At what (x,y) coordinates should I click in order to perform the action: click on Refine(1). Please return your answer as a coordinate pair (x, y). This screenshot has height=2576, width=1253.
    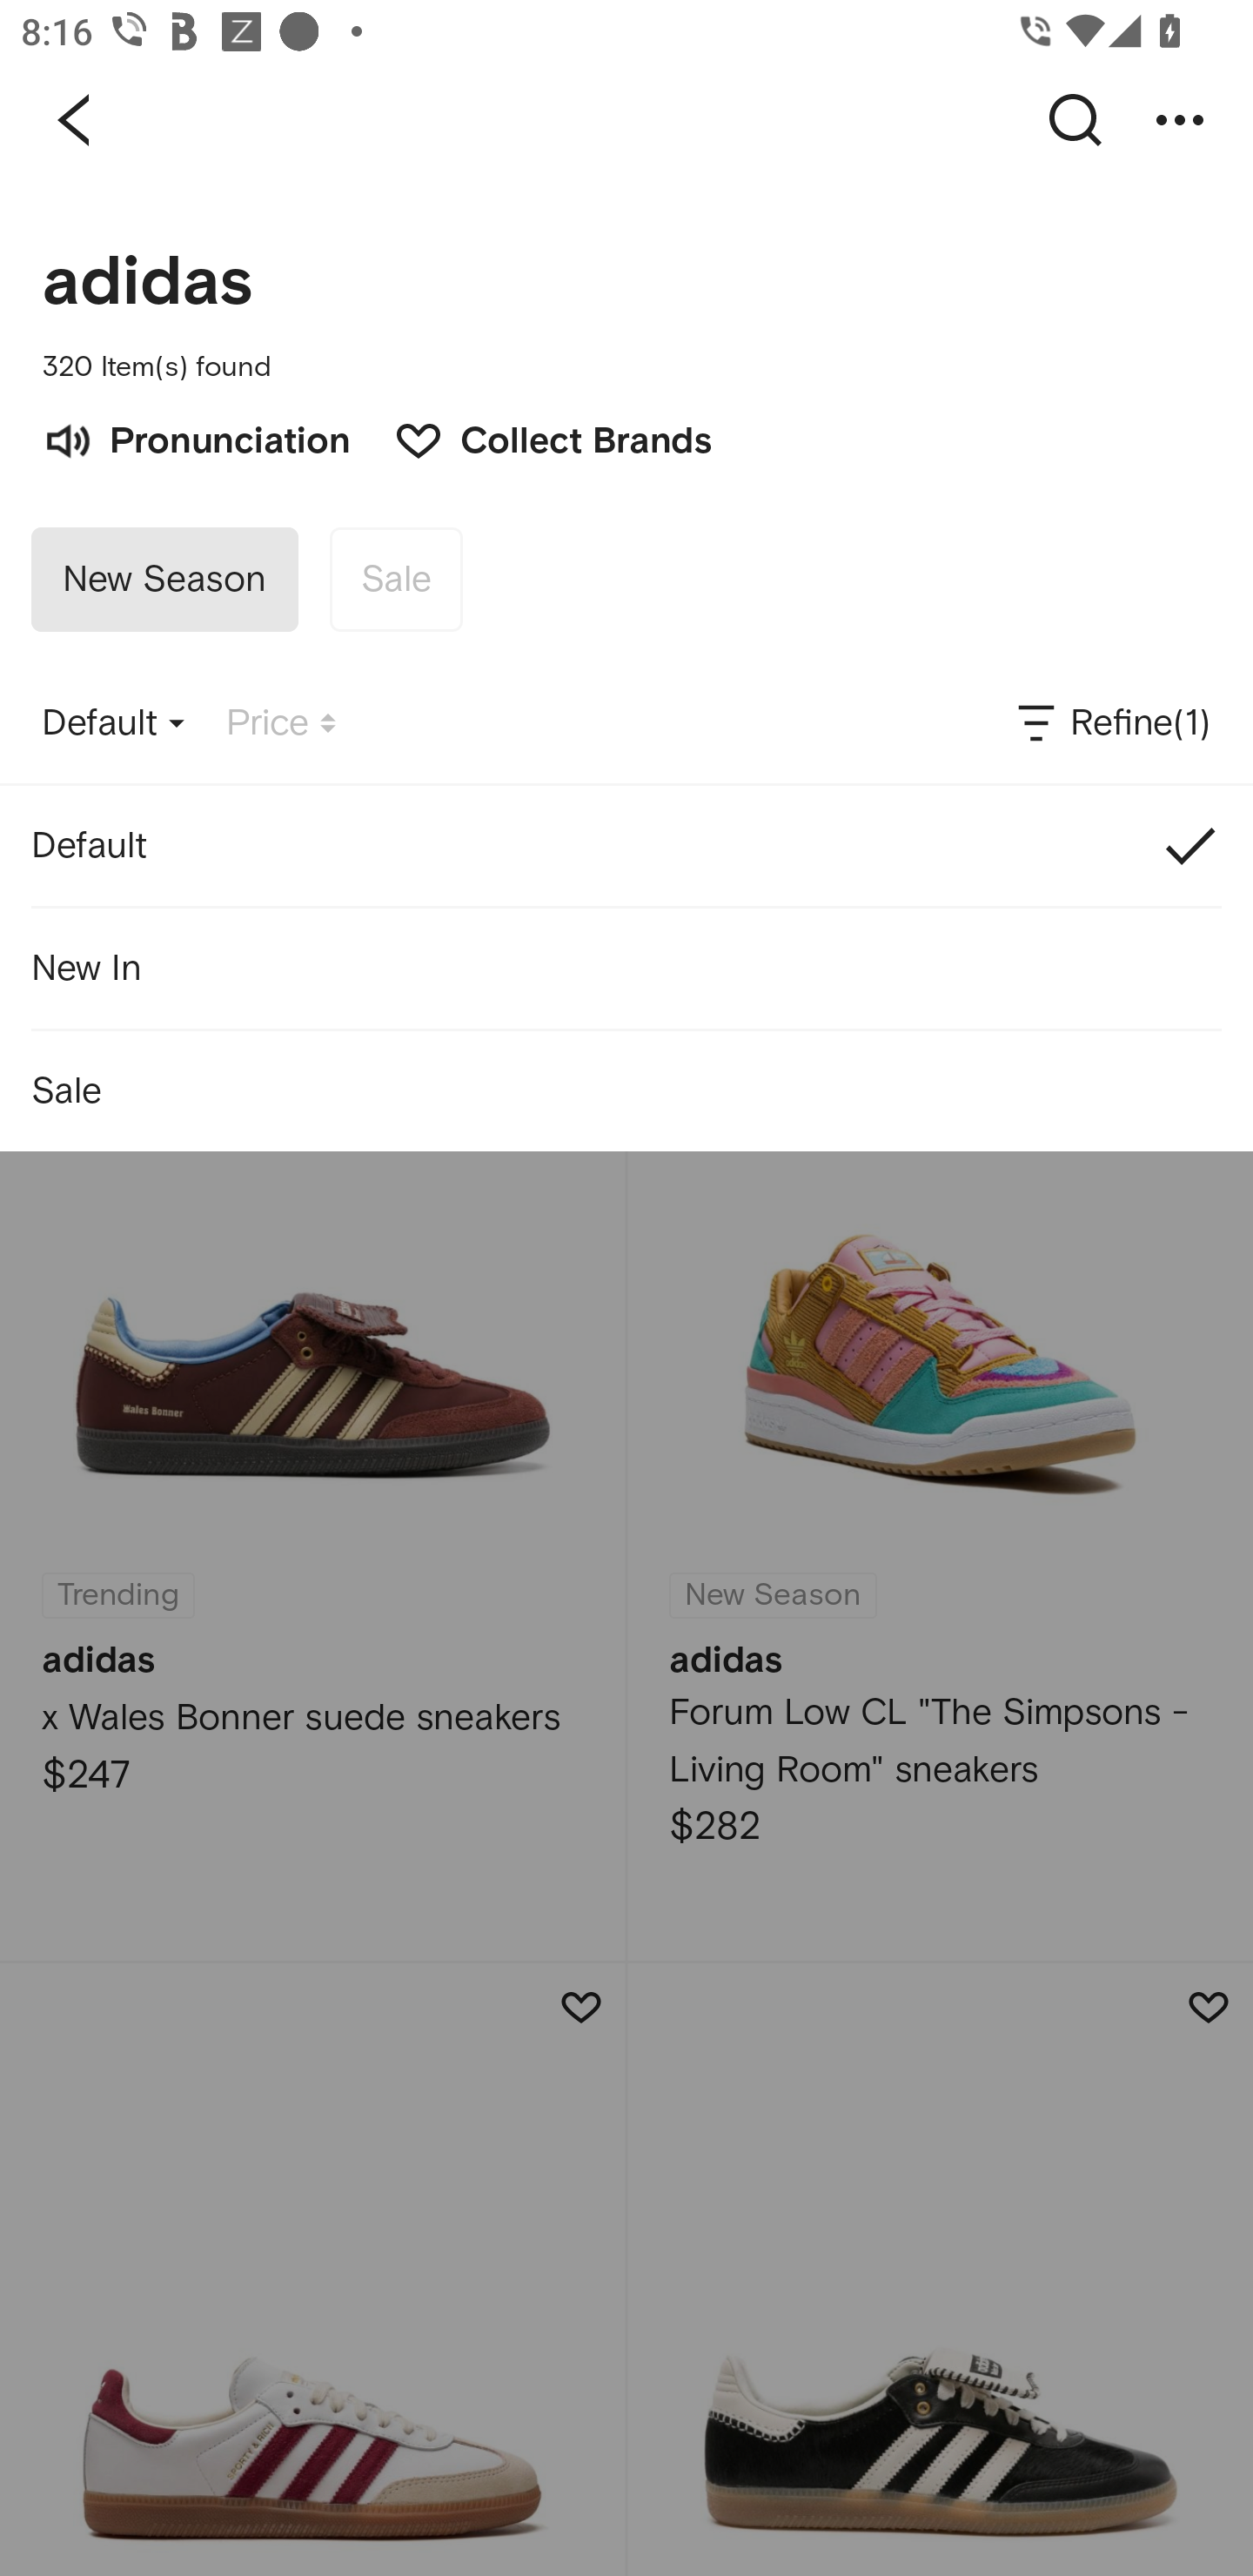
    Looking at the image, I should click on (1112, 723).